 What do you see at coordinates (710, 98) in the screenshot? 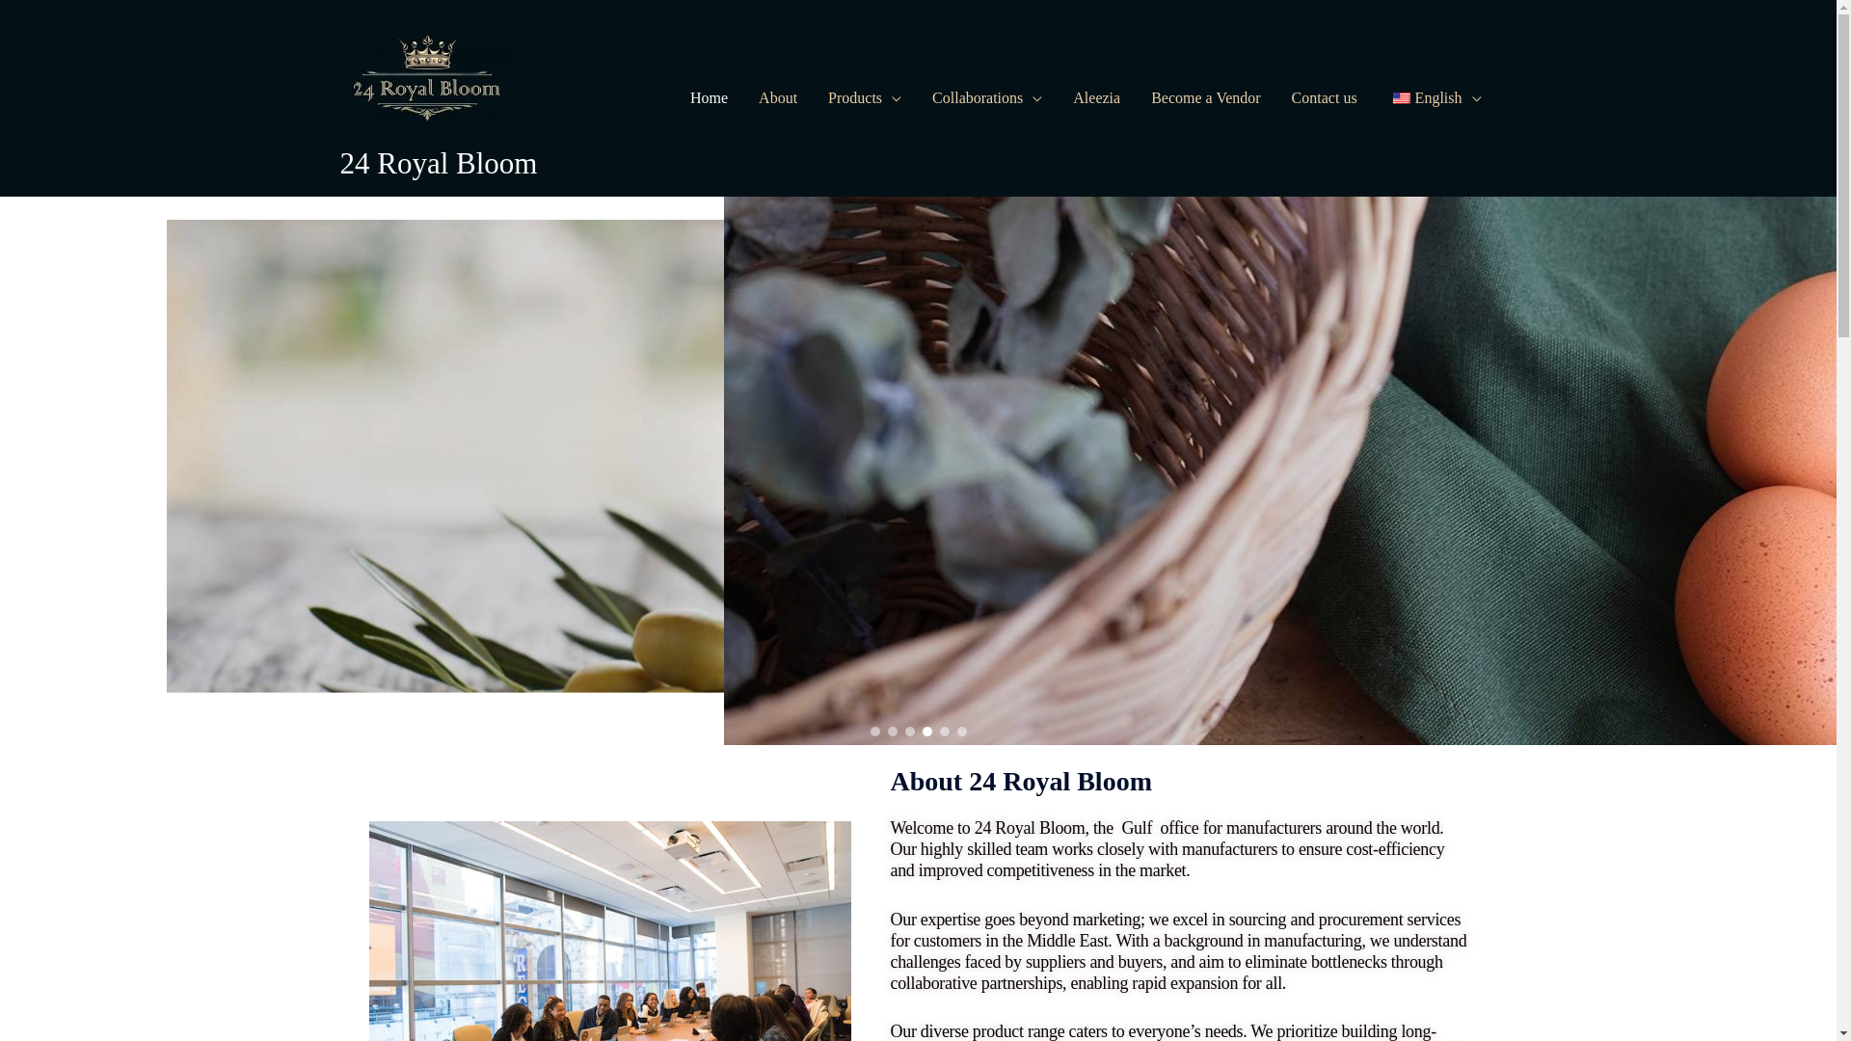
I see `Home` at bounding box center [710, 98].